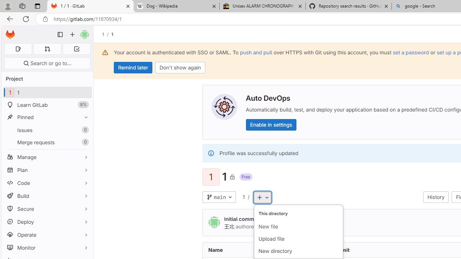 Image resolution: width=461 pixels, height=259 pixels. What do you see at coordinates (232, 177) in the screenshot?
I see `Class: s16 icon` at bounding box center [232, 177].